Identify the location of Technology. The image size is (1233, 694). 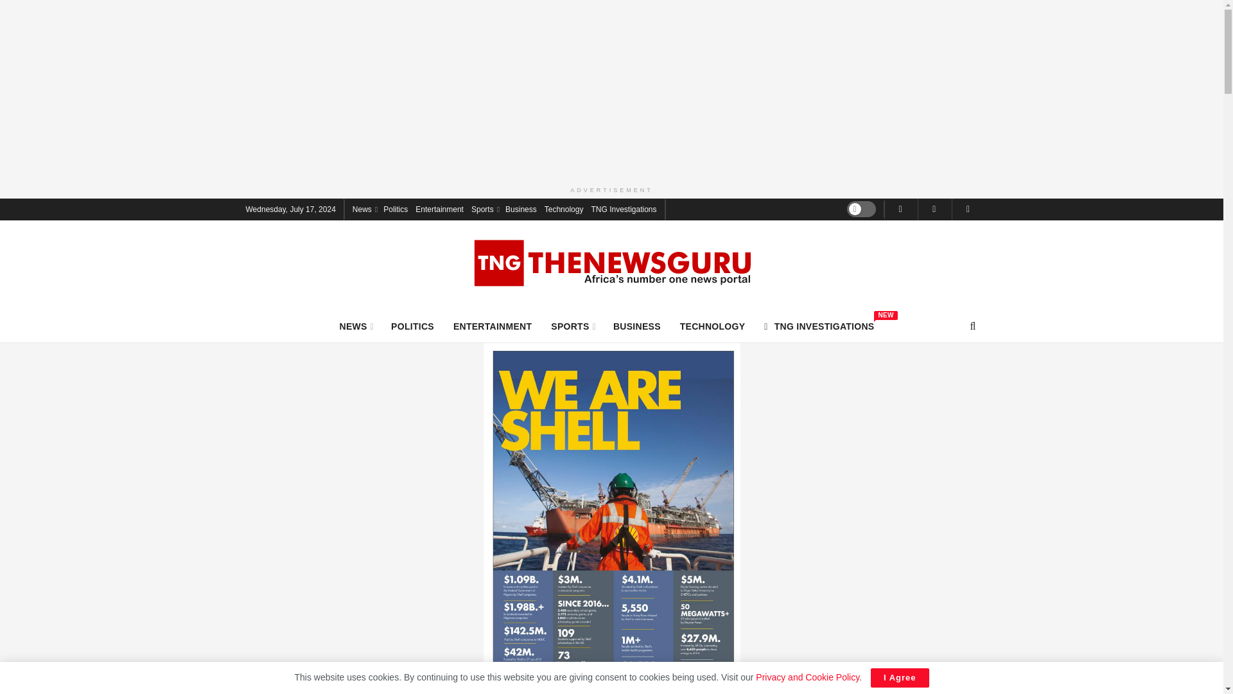
(364, 208).